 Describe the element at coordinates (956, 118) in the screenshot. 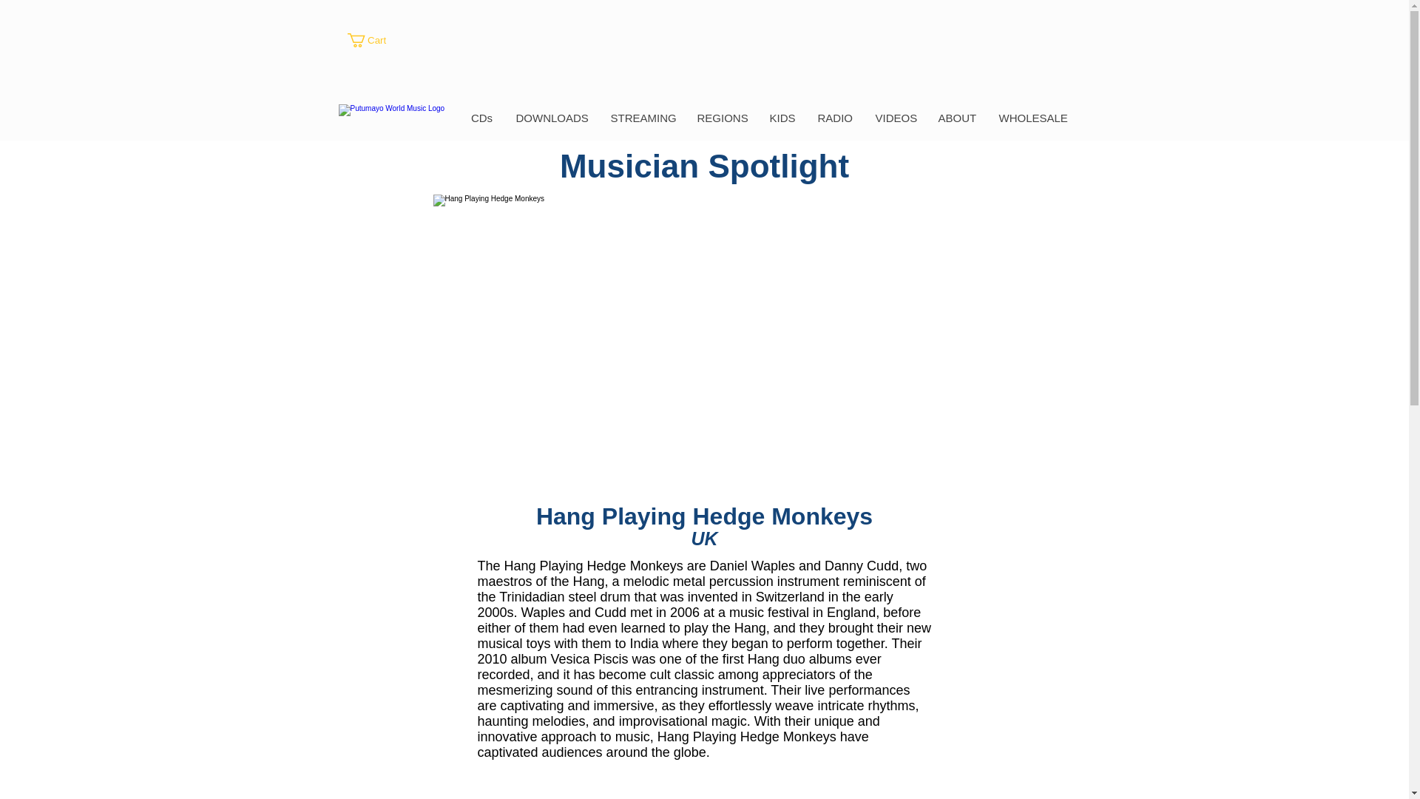

I see `ABOUT` at that location.